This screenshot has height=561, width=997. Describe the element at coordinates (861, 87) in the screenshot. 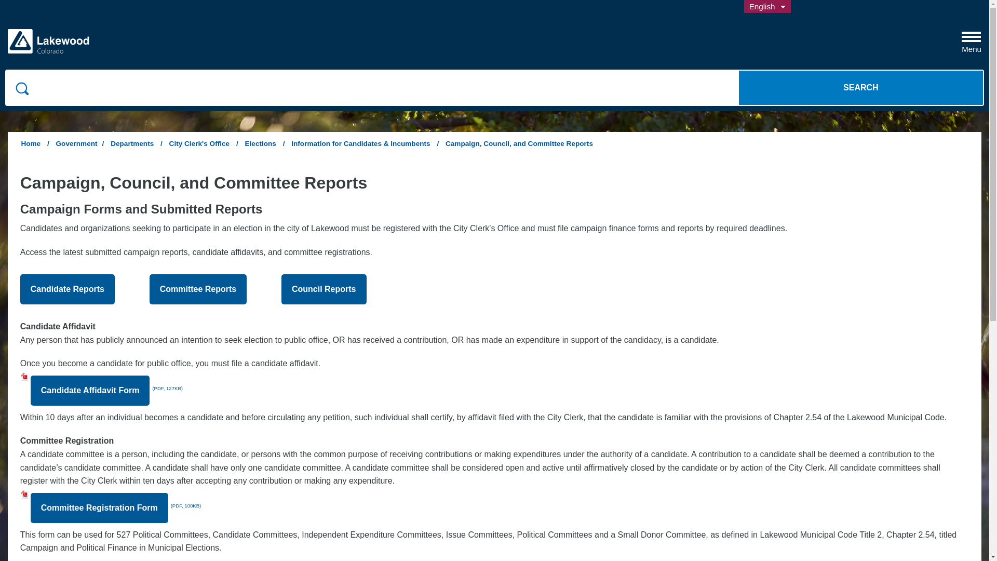

I see `City of Lakewood - Home - Logo` at that location.